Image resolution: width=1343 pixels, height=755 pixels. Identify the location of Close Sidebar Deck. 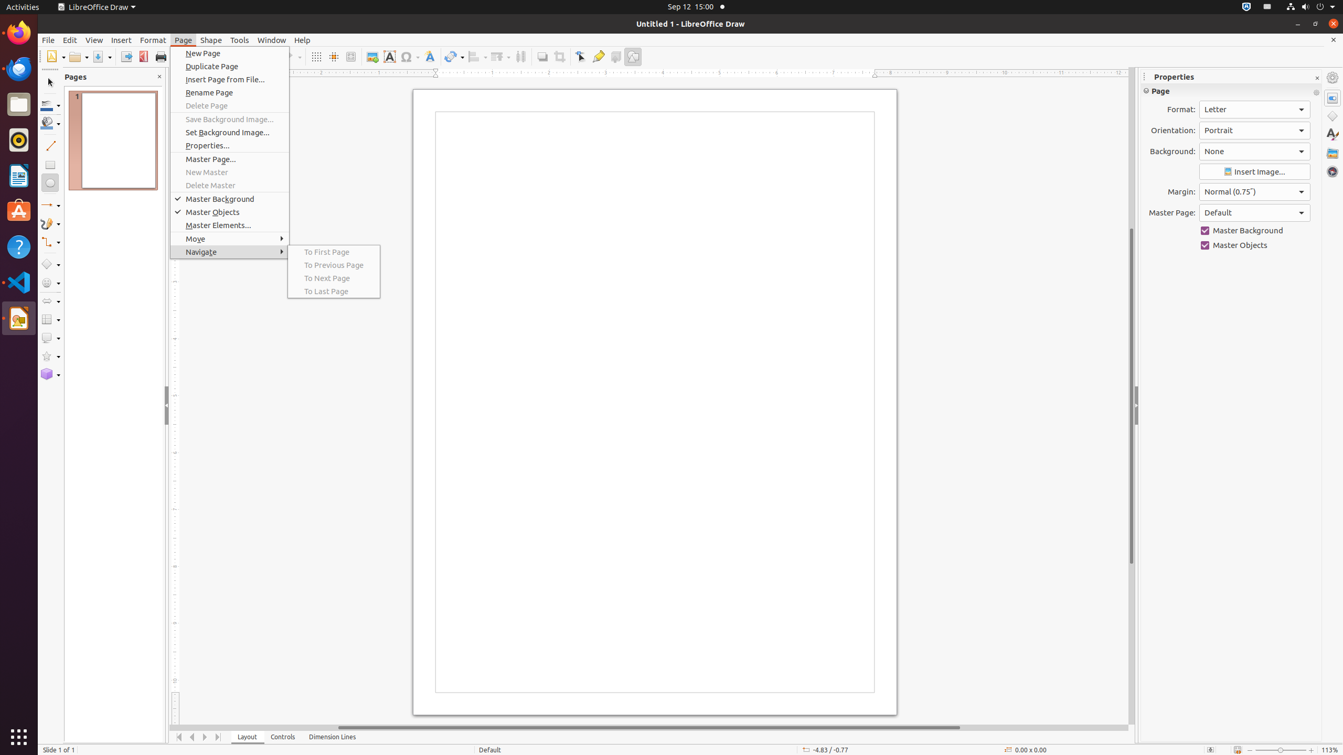
(1317, 79).